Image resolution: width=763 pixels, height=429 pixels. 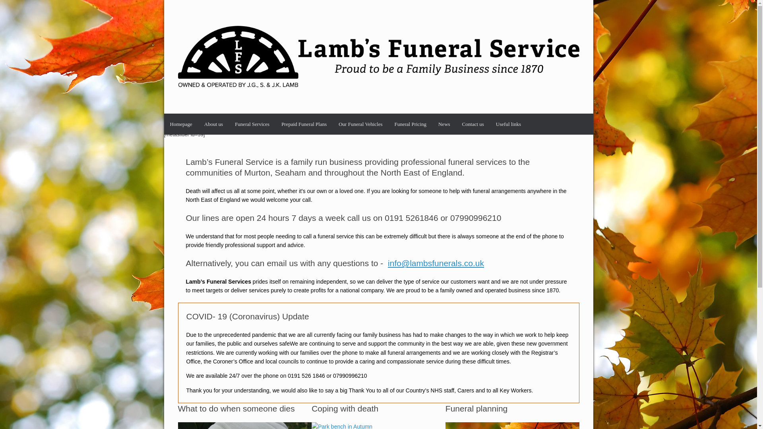 I want to click on Funeral Services, so click(x=252, y=124).